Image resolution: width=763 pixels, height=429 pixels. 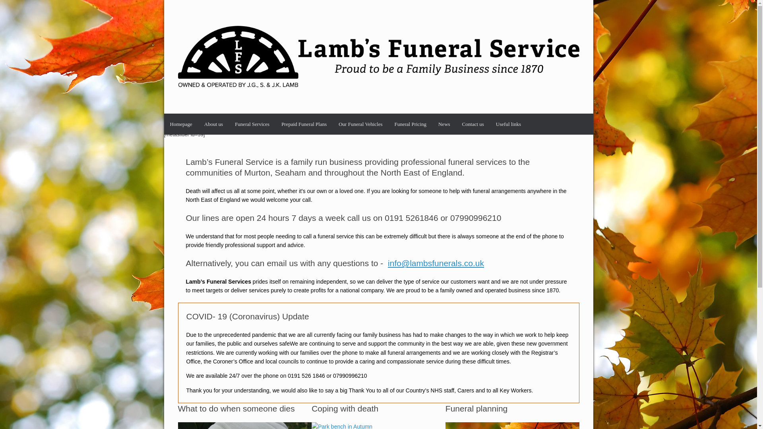 I want to click on Funeral Services, so click(x=252, y=124).